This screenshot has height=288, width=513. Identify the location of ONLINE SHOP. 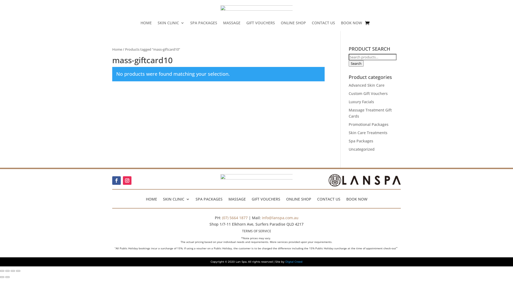
(293, 24).